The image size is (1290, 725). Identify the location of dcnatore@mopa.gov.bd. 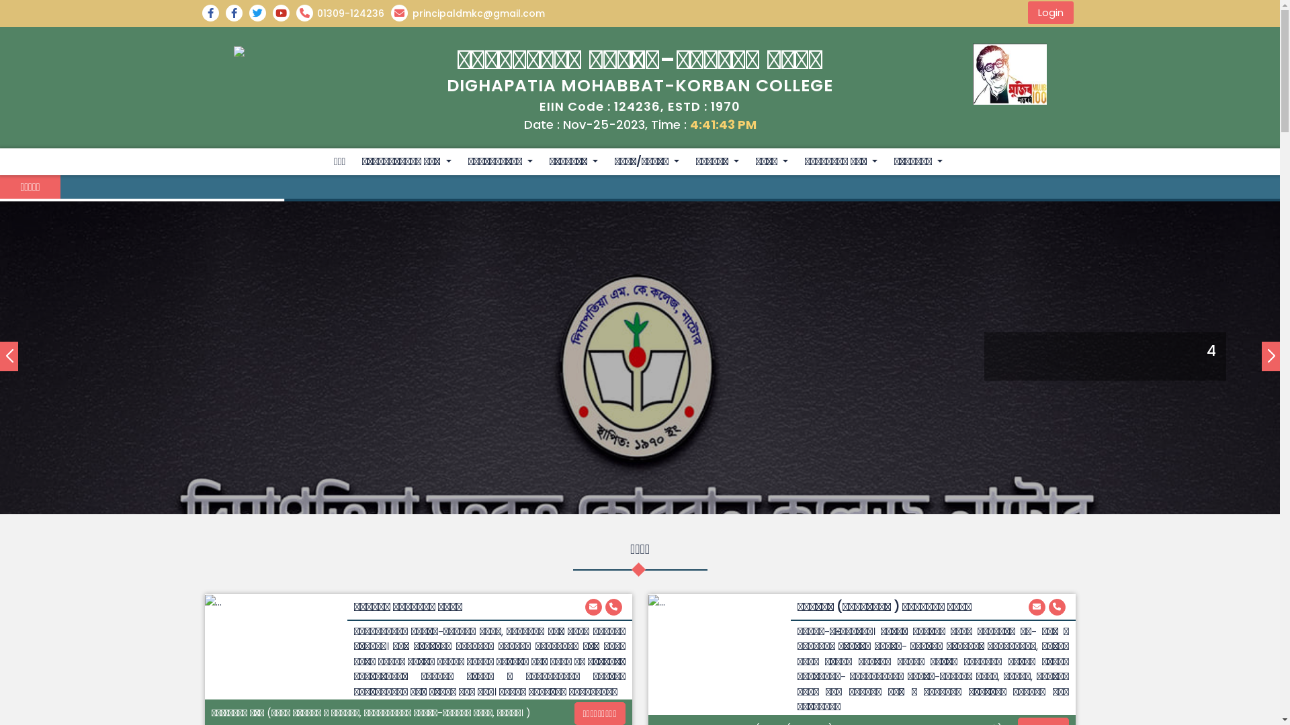
(593, 607).